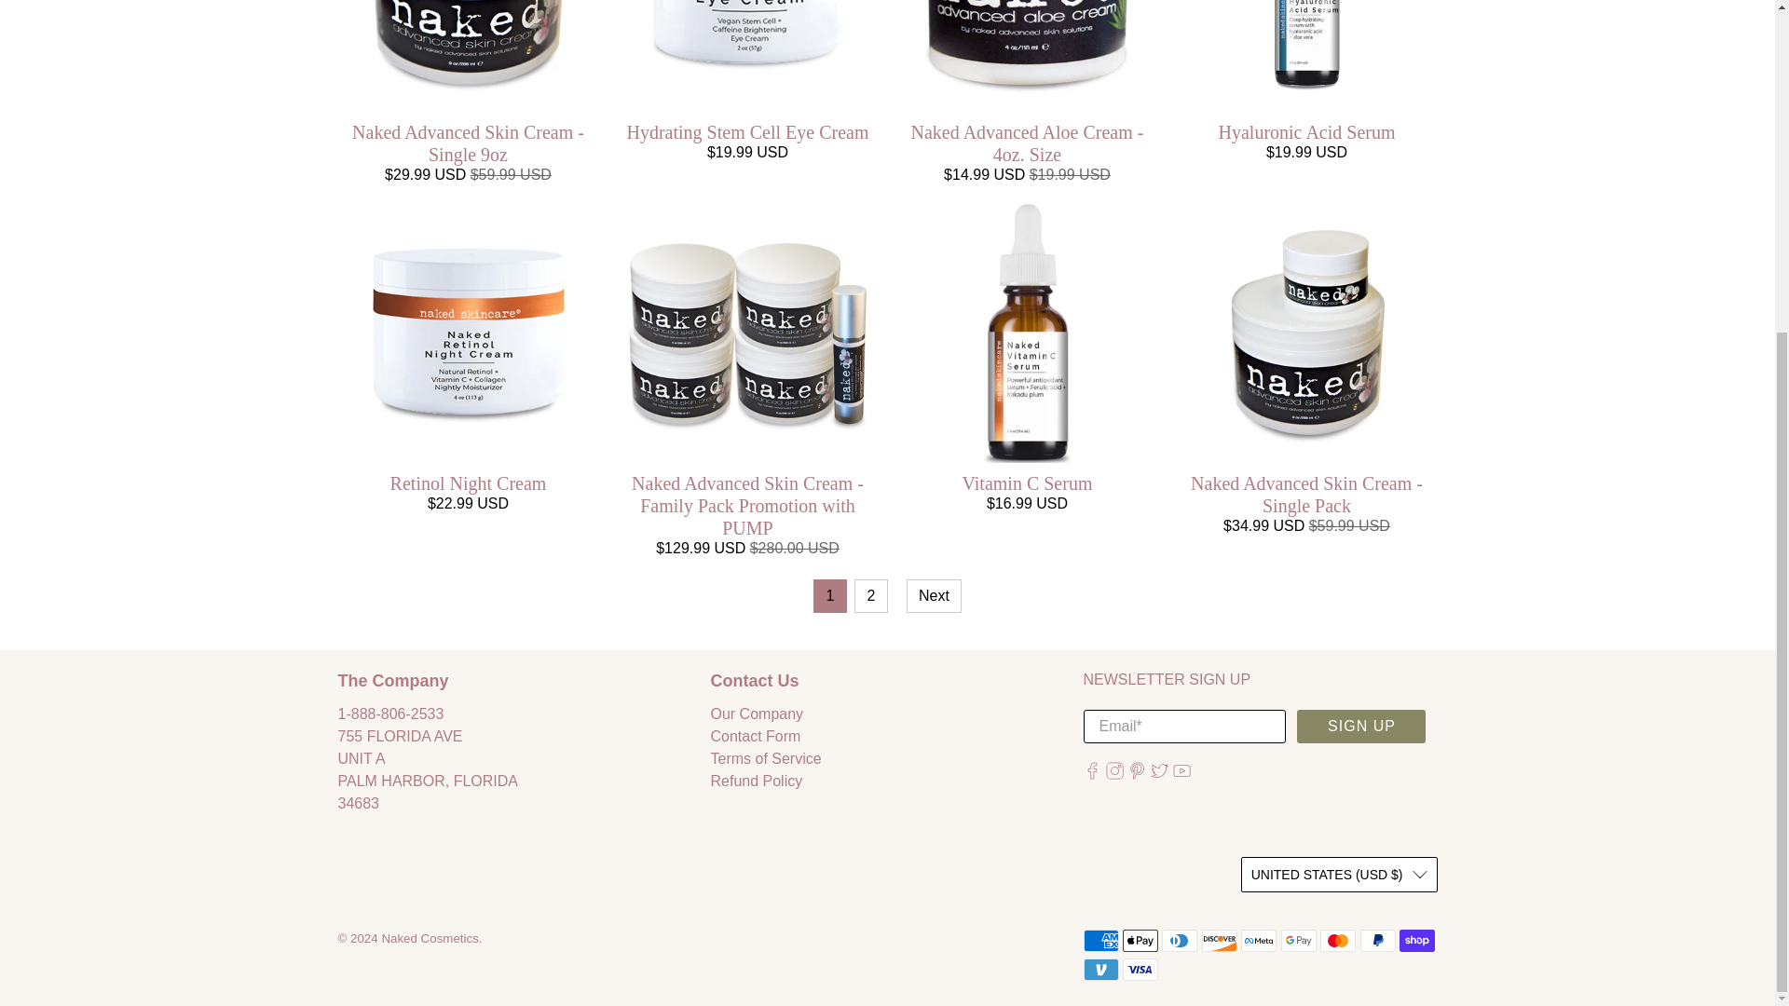 Image resolution: width=1789 pixels, height=1006 pixels. Describe the element at coordinates (1140, 970) in the screenshot. I see `Visa` at that location.